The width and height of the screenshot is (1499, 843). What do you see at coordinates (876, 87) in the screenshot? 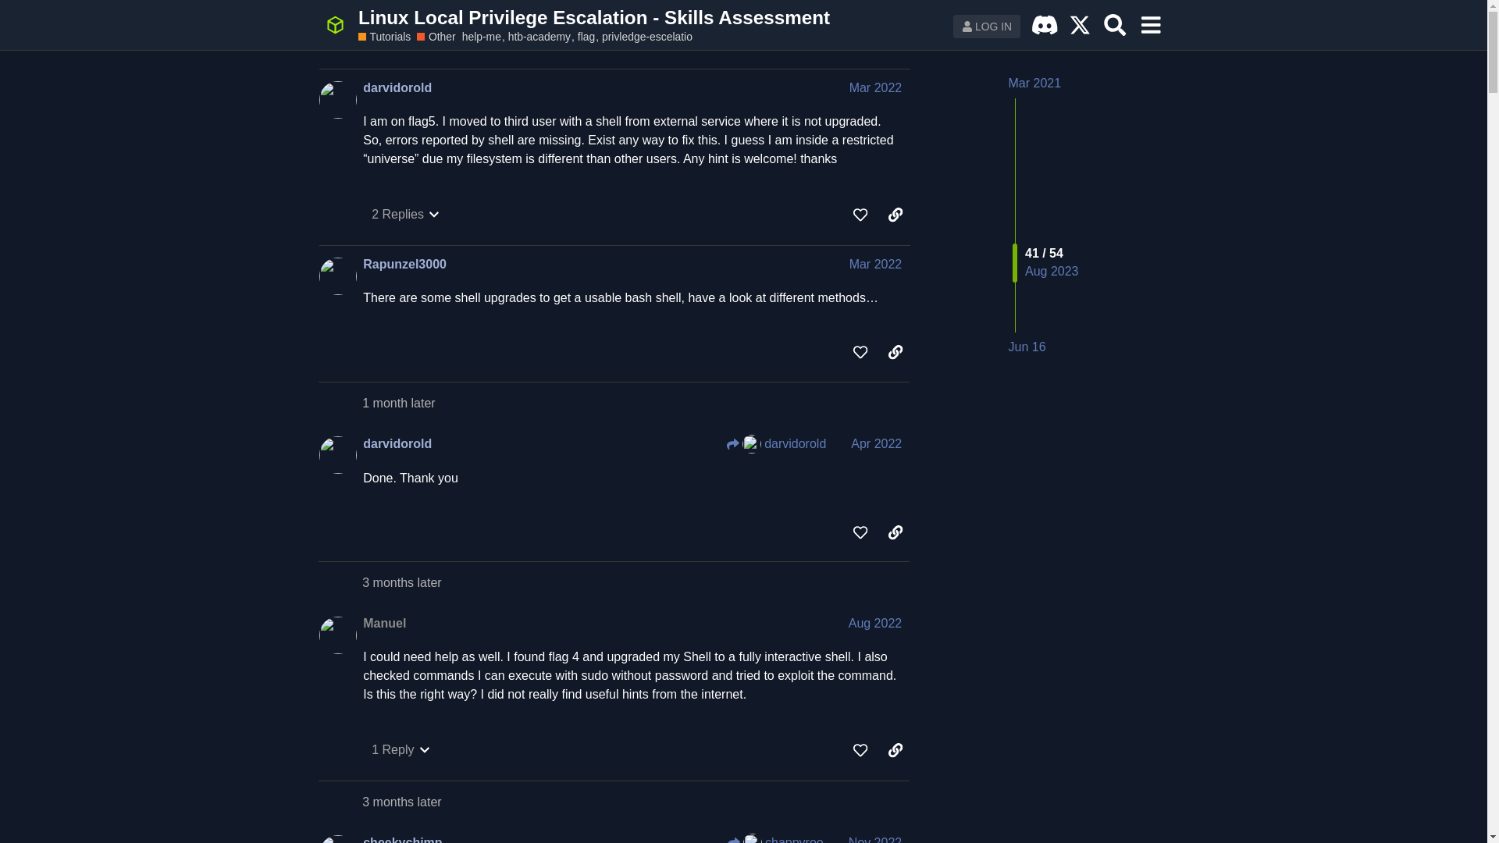
I see `Mar 2022` at bounding box center [876, 87].